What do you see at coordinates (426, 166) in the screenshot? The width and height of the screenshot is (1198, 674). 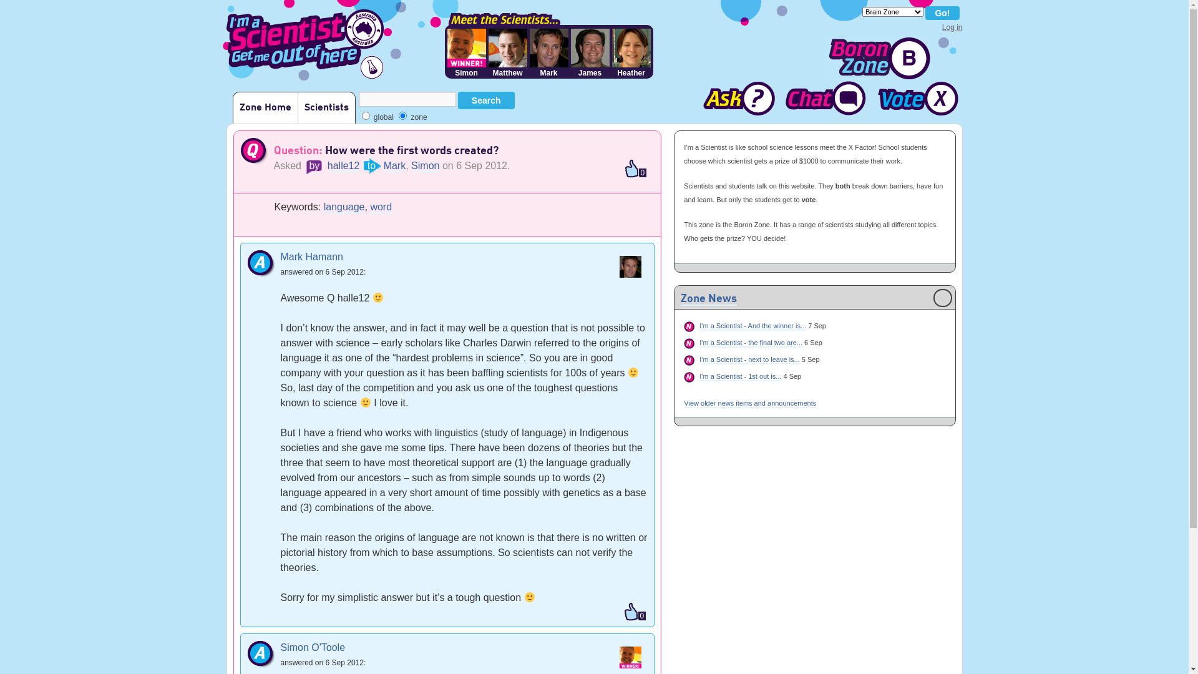 I see `Simon` at bounding box center [426, 166].